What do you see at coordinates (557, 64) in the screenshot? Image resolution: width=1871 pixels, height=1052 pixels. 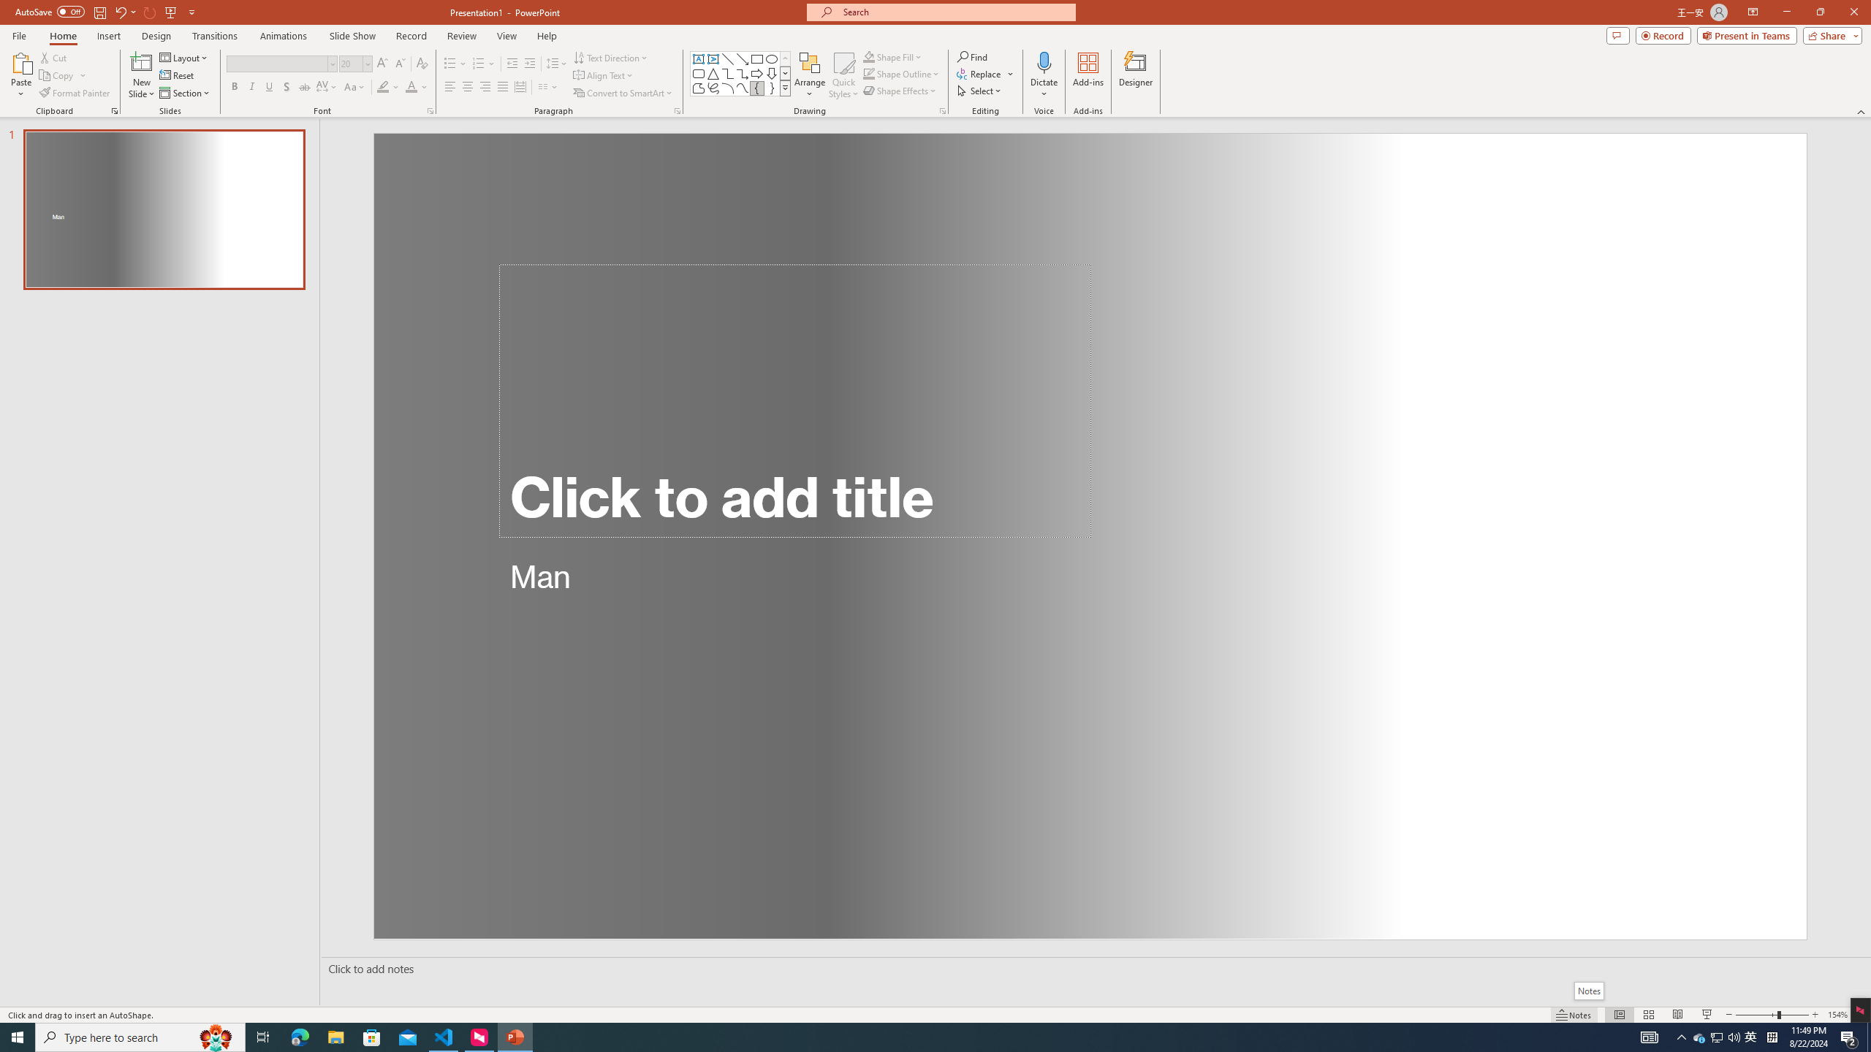 I see `Line Spacing` at bounding box center [557, 64].